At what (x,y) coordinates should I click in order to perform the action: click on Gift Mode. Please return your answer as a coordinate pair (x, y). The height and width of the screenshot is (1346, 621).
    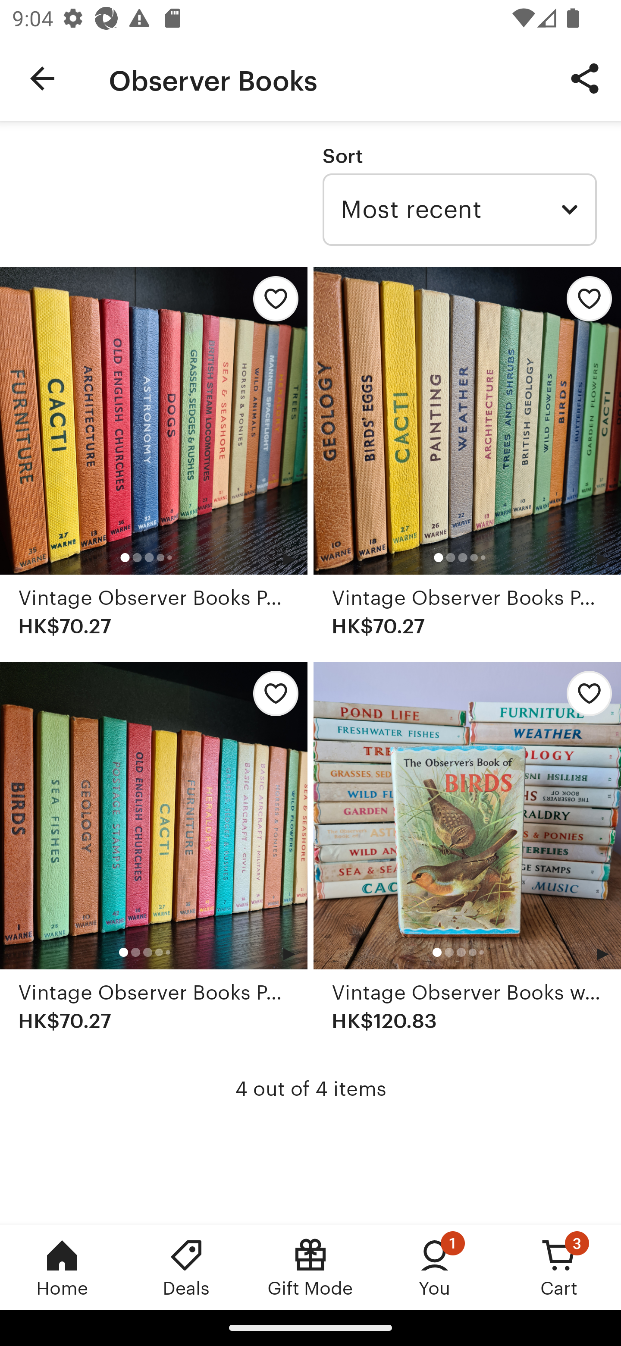
    Looking at the image, I should click on (310, 1267).